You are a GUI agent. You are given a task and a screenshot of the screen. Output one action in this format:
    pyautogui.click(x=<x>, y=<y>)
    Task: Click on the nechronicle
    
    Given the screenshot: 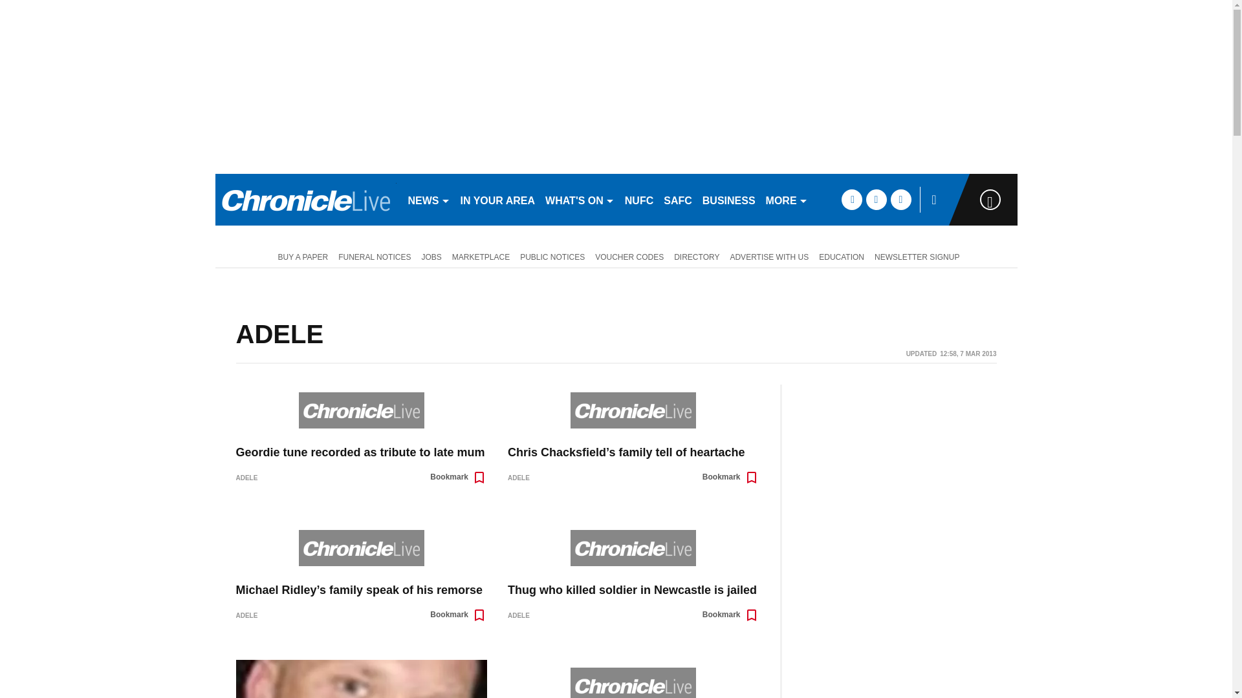 What is the action you would take?
    pyautogui.click(x=305, y=199)
    